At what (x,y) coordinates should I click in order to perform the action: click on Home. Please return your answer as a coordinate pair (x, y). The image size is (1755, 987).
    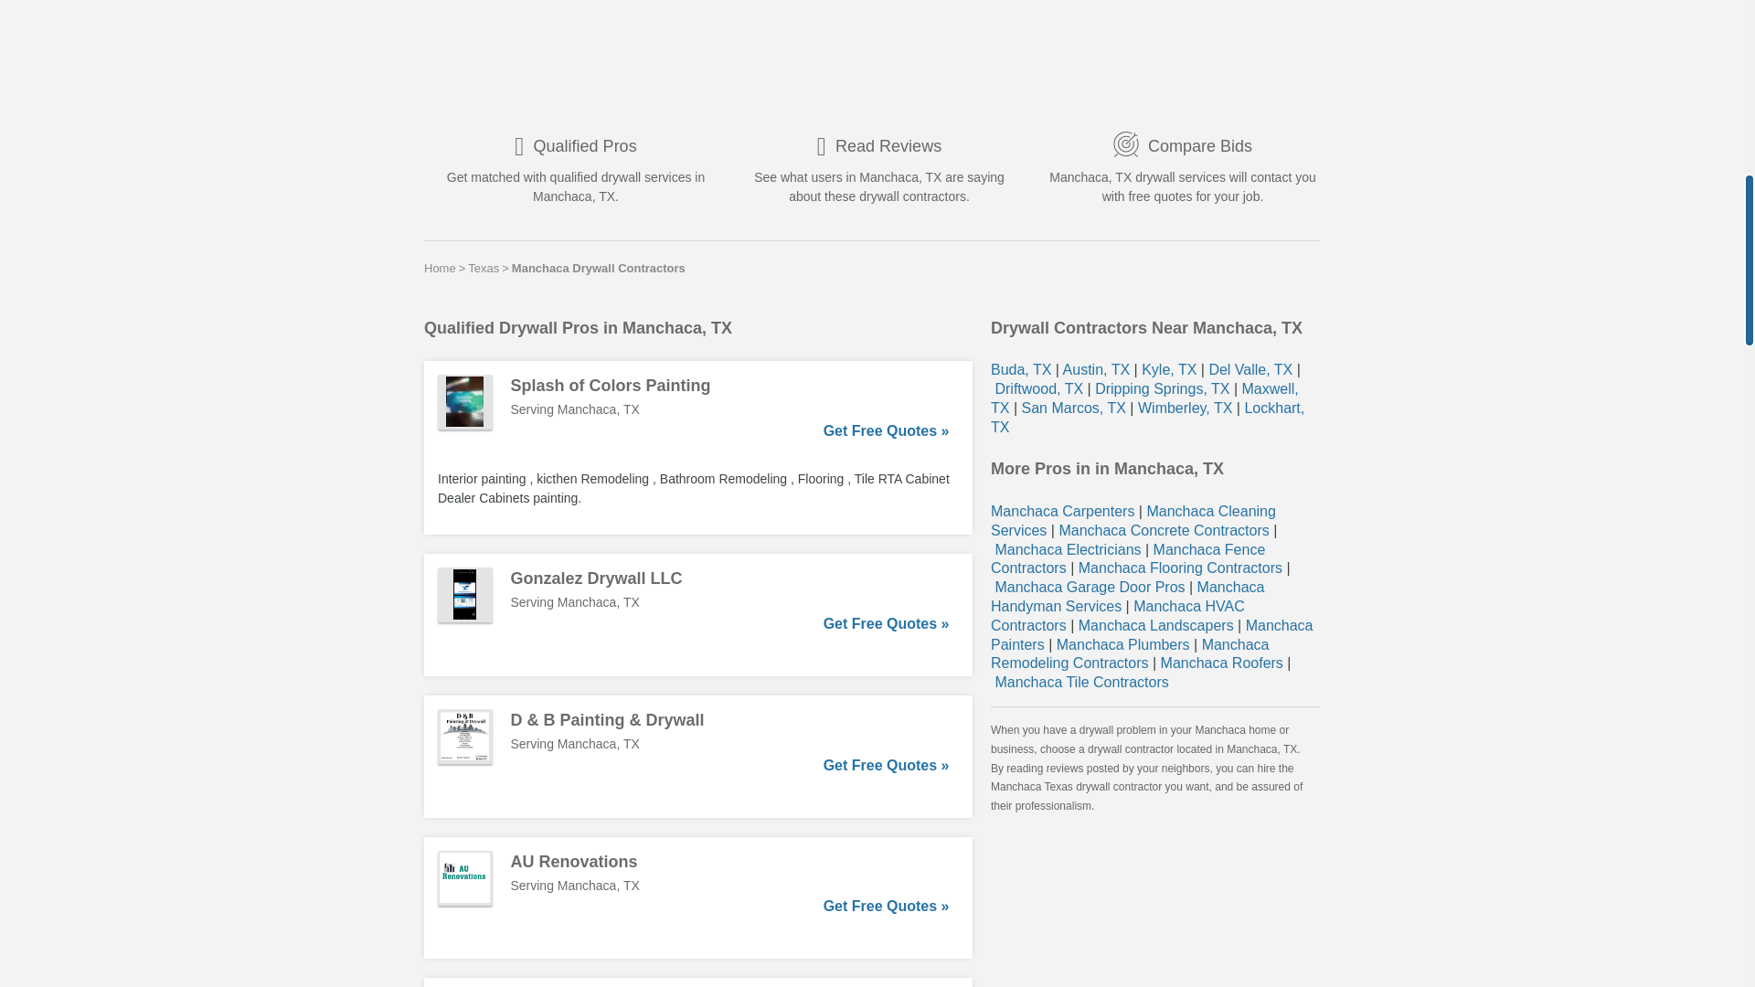
    Looking at the image, I should click on (441, 268).